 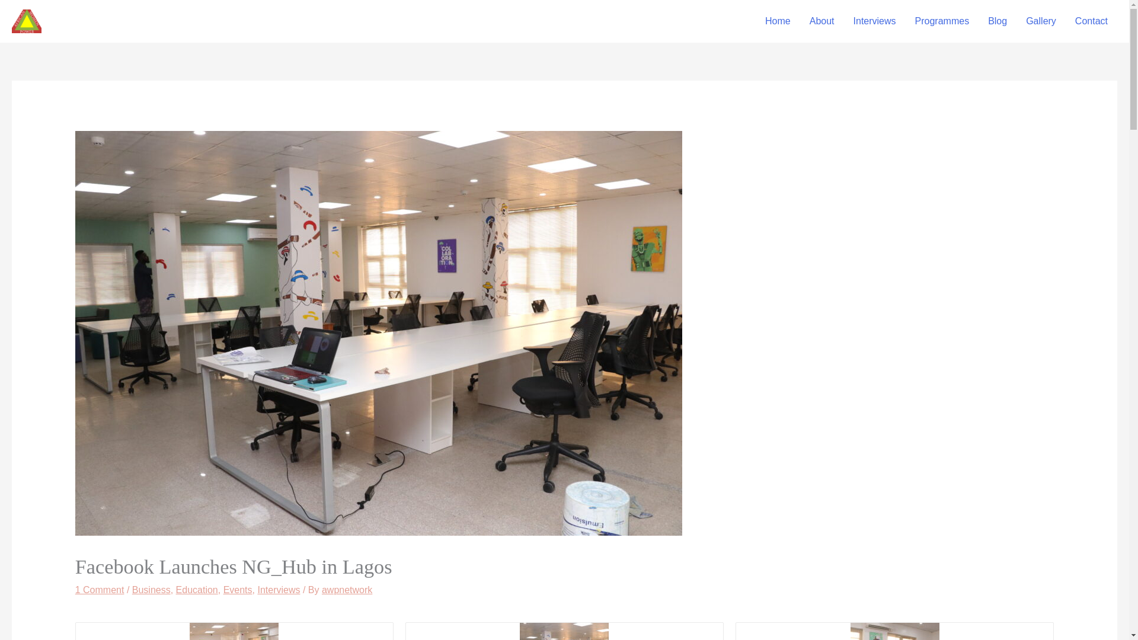 I want to click on Interviews, so click(x=875, y=21).